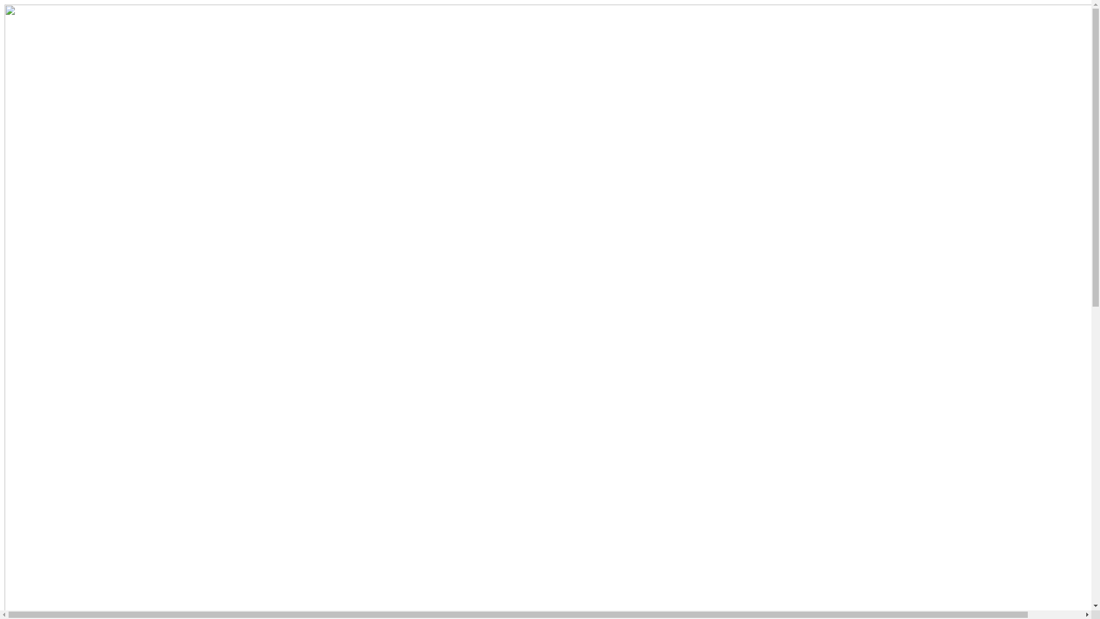 Image resolution: width=1100 pixels, height=619 pixels. Describe the element at coordinates (5, 5) in the screenshot. I see `Skip to content` at that location.